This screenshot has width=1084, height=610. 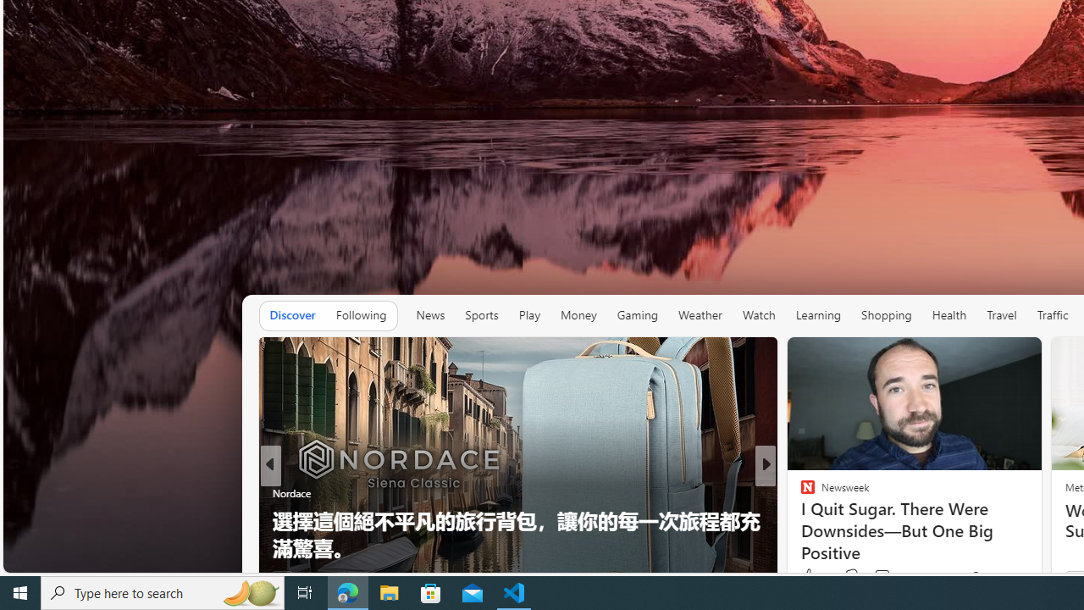 I want to click on Gaming, so click(x=637, y=315).